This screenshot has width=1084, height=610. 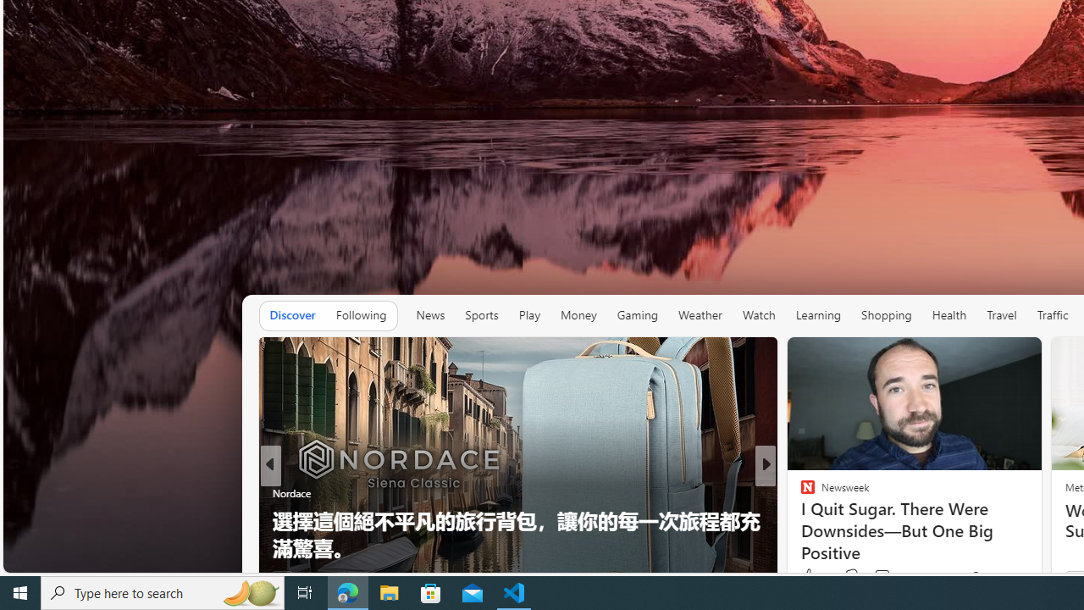 I want to click on Gaming, so click(x=637, y=315).